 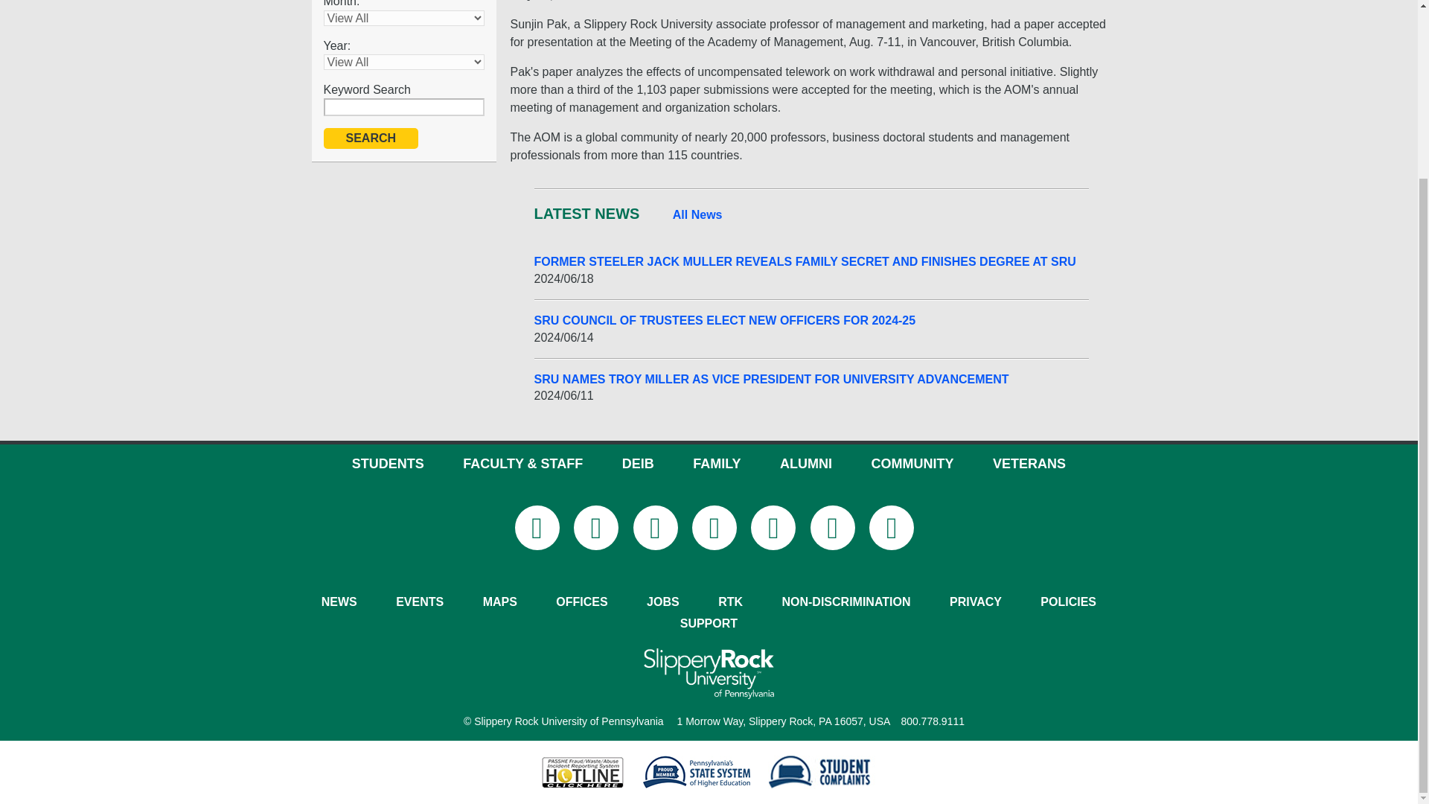 I want to click on STUDENTS, so click(x=388, y=463).